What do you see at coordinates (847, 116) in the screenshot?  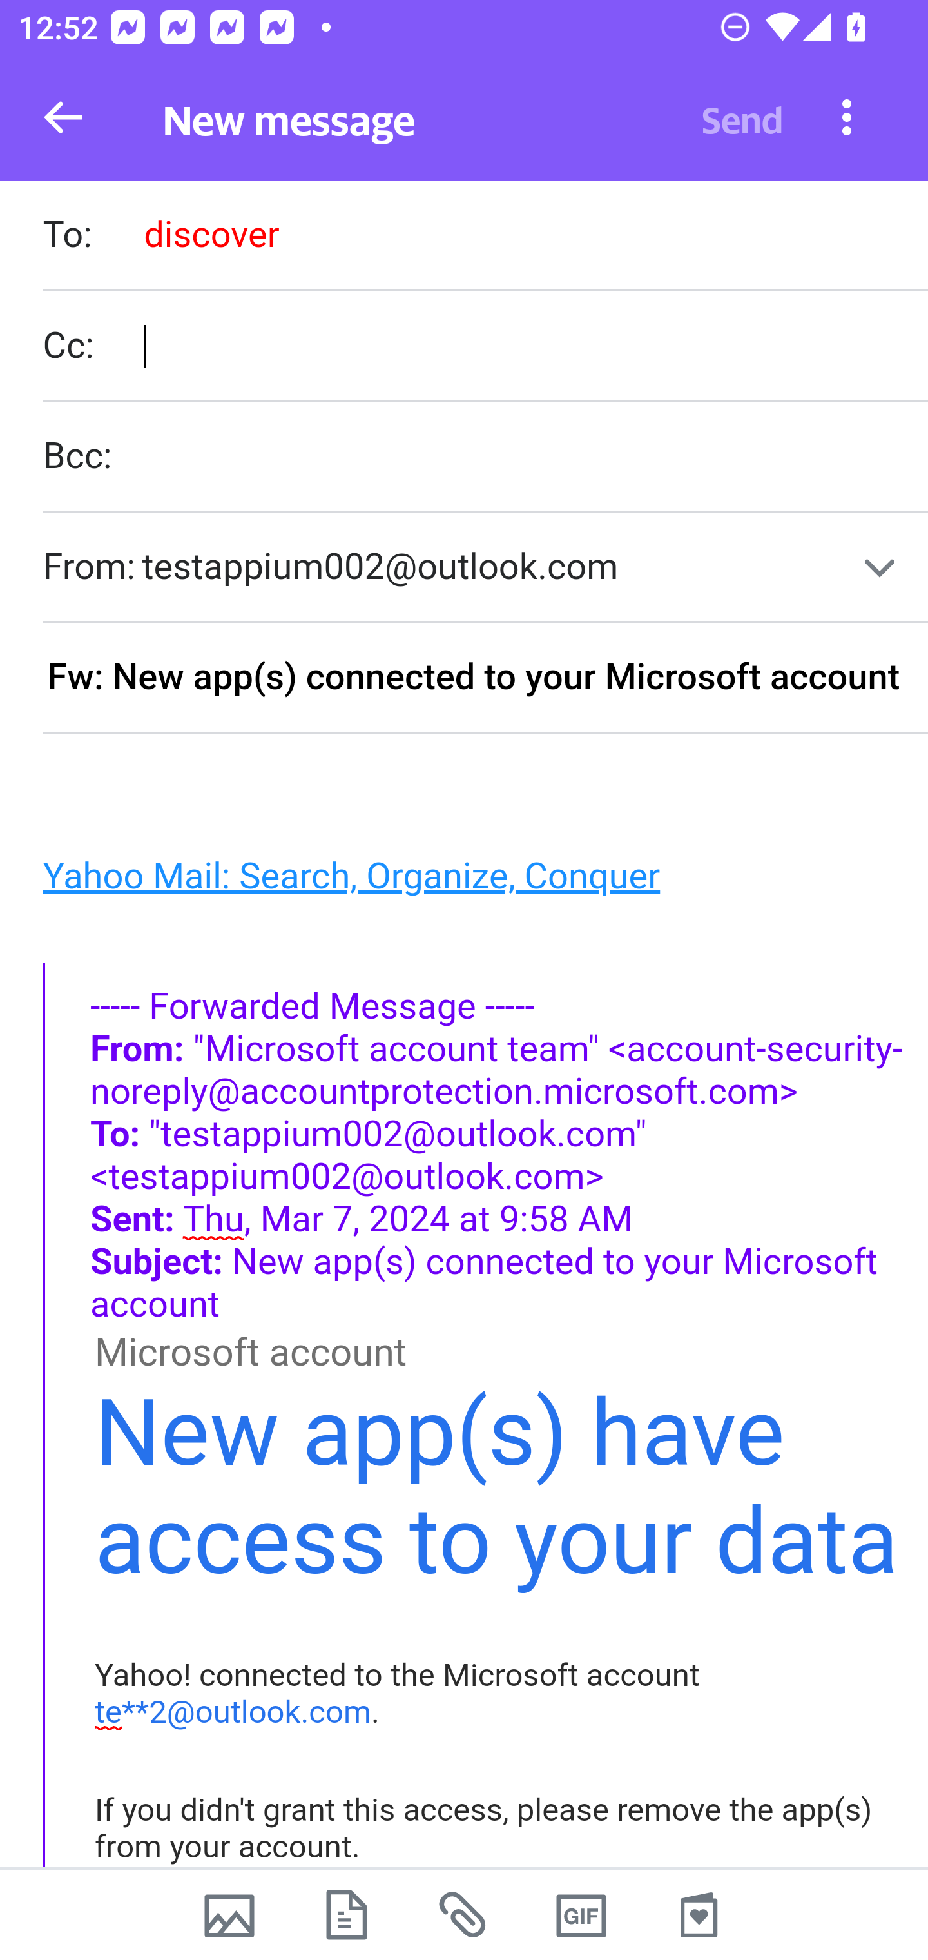 I see `More options` at bounding box center [847, 116].